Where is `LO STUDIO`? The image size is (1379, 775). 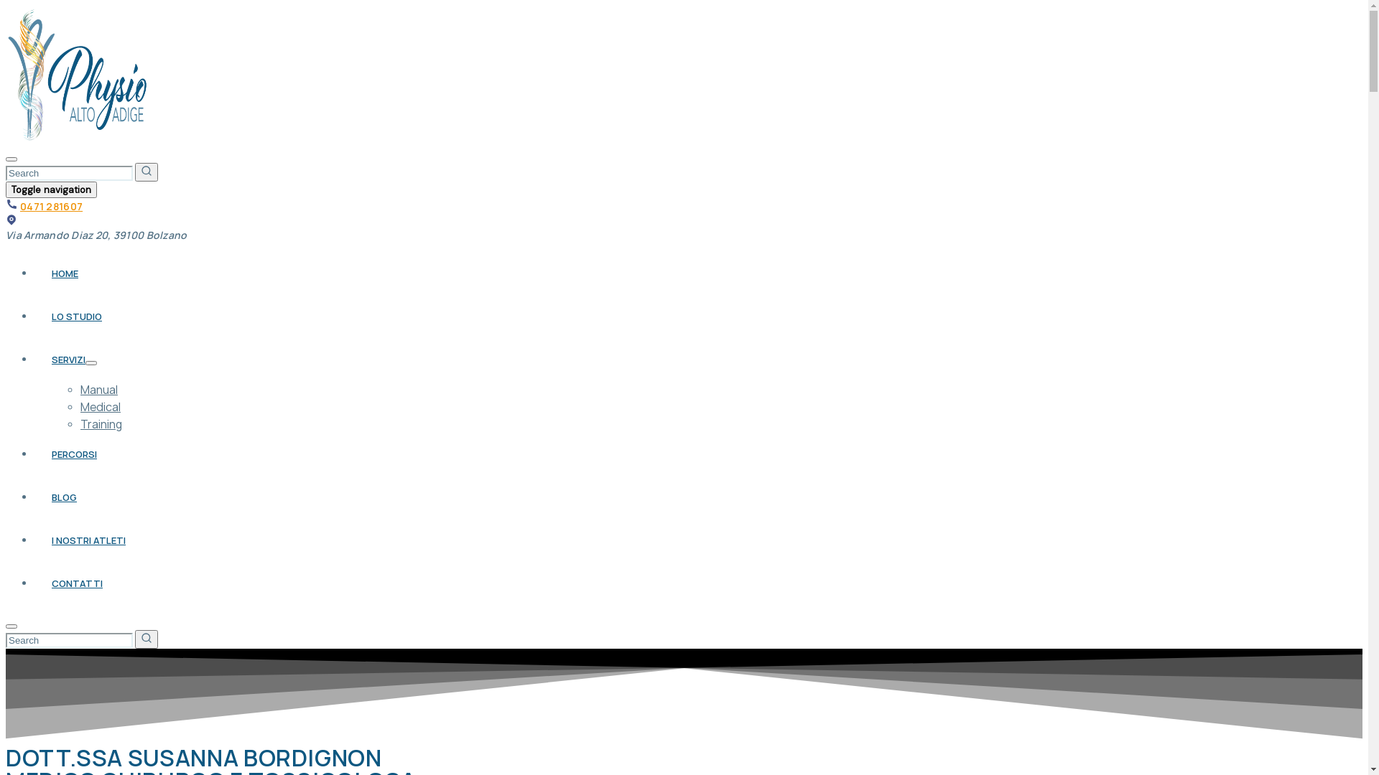
LO STUDIO is located at coordinates (77, 316).